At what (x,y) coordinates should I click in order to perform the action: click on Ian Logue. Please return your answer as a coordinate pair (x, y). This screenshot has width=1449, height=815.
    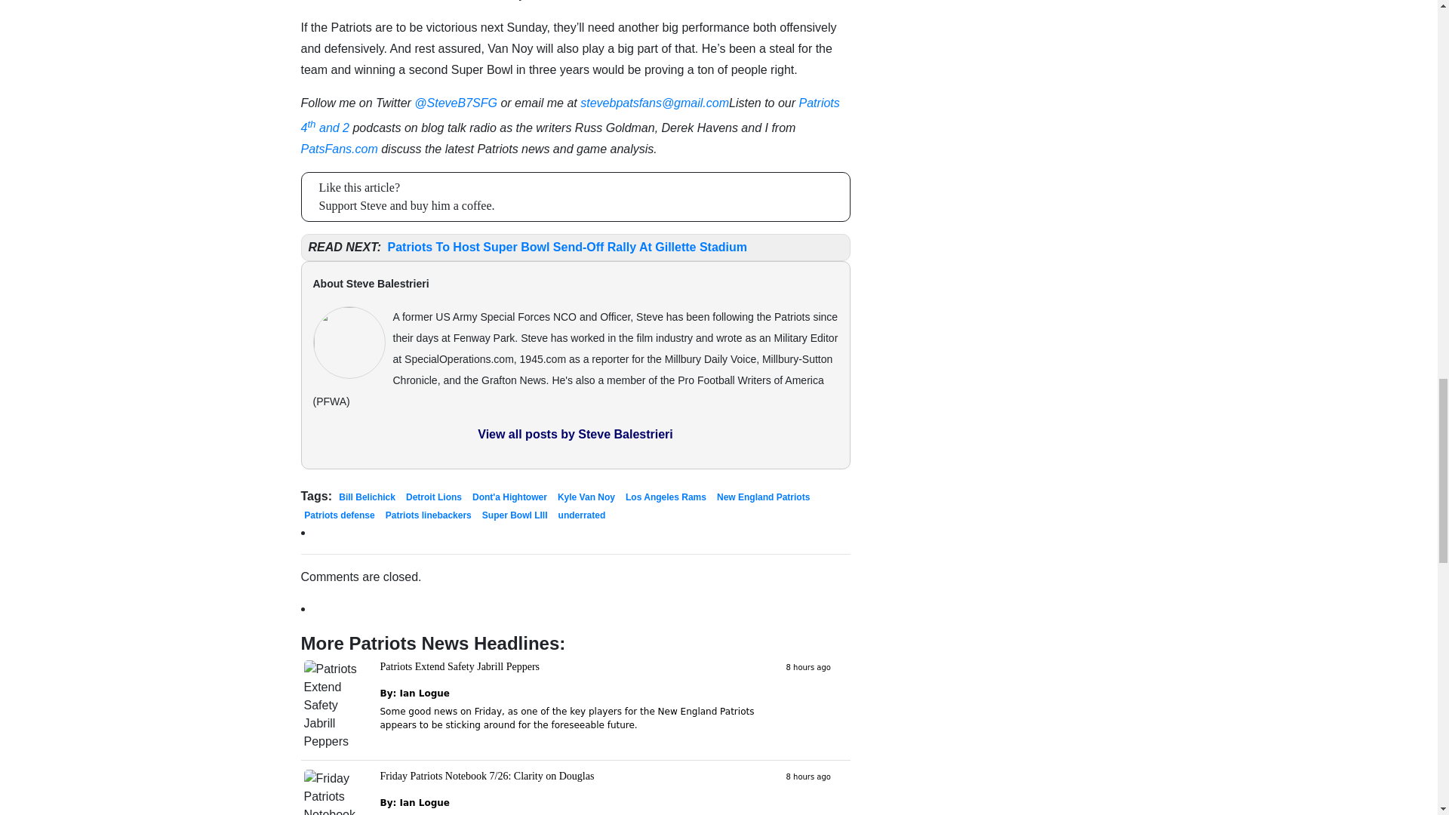
    Looking at the image, I should click on (424, 803).